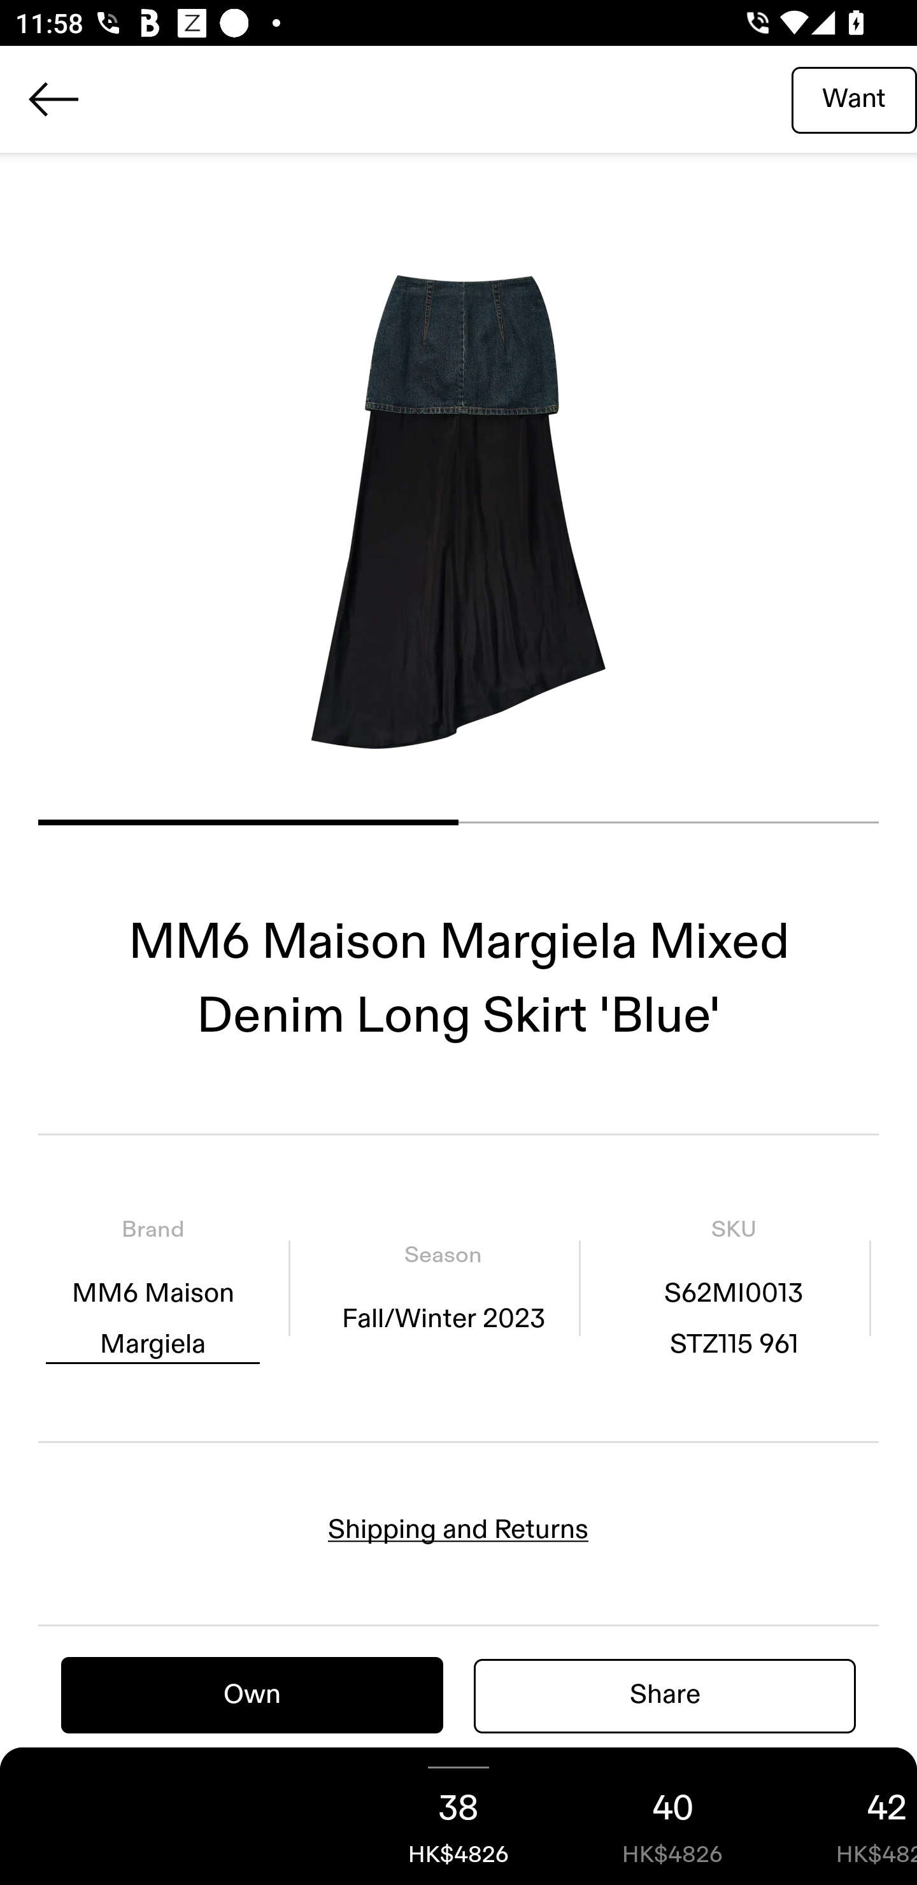  Describe the element at coordinates (252, 1695) in the screenshot. I see `Own` at that location.